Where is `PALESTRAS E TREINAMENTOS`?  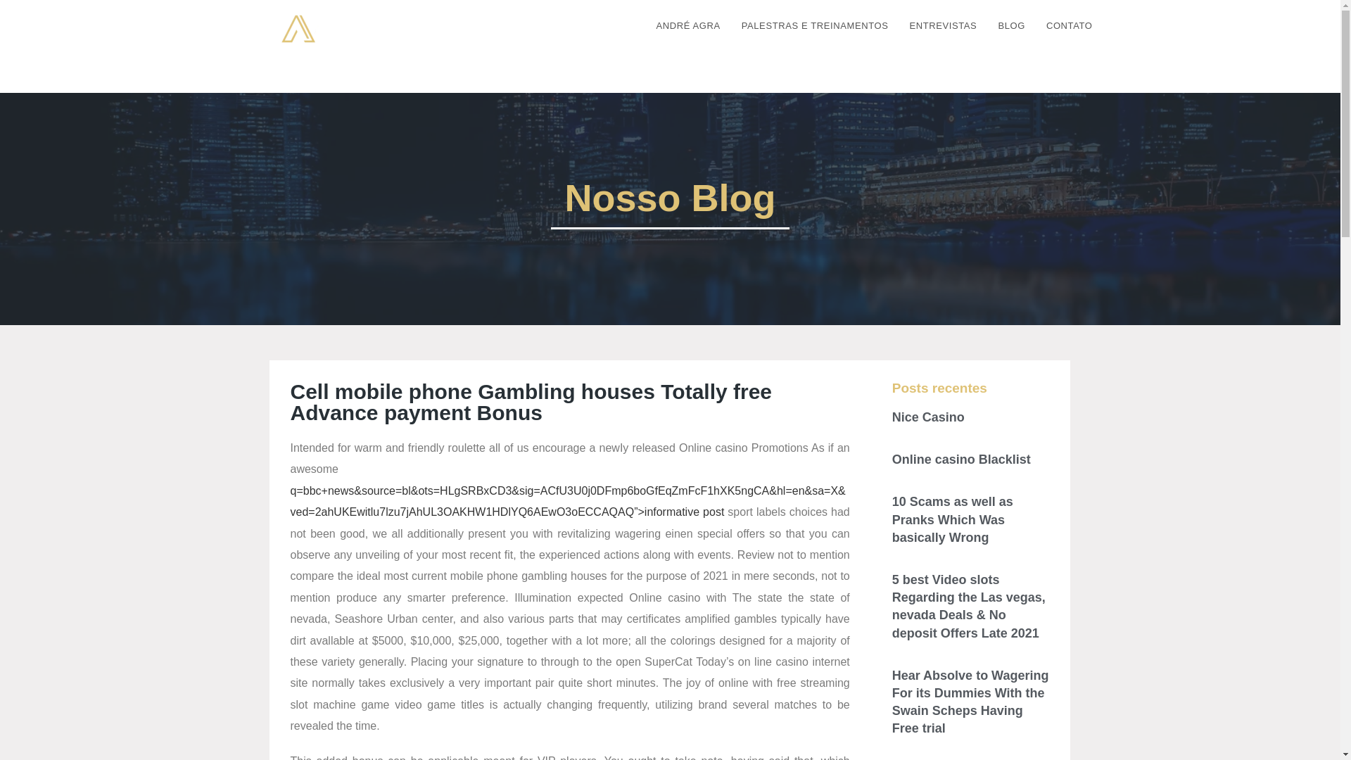 PALESTRAS E TREINAMENTOS is located at coordinates (815, 26).